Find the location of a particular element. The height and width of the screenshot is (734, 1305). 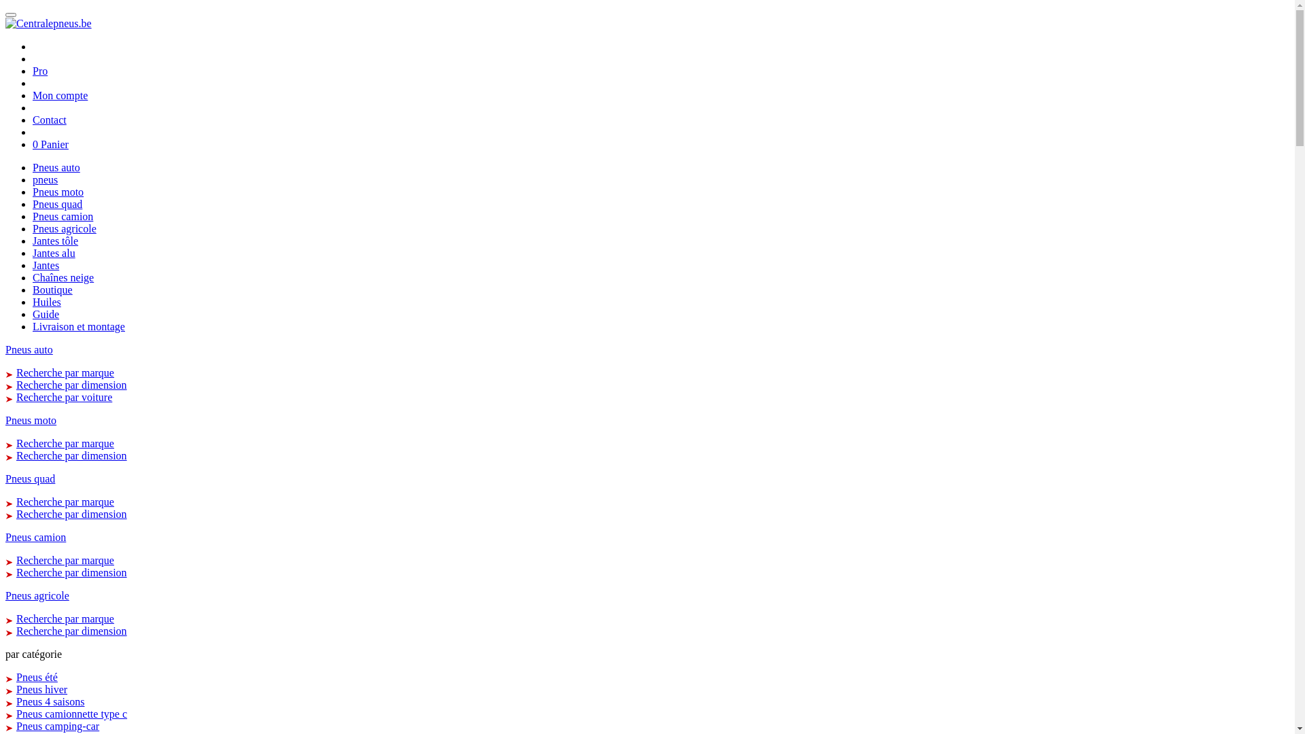

Pneus hiver is located at coordinates (42, 689).